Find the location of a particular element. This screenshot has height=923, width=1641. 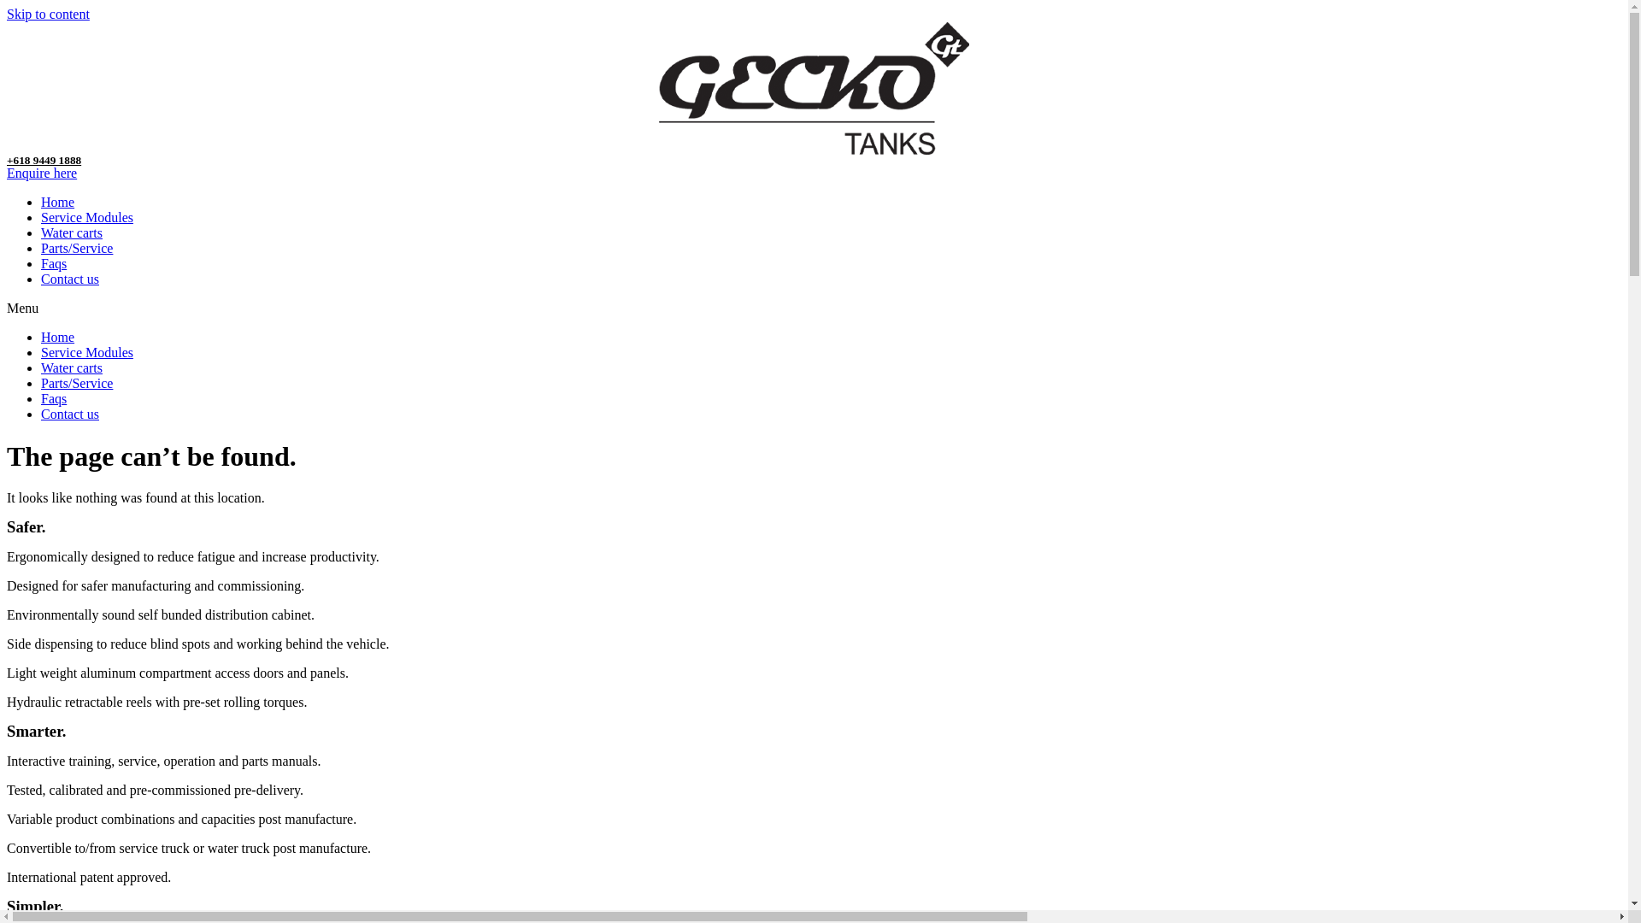

Home is located at coordinates (58, 202).